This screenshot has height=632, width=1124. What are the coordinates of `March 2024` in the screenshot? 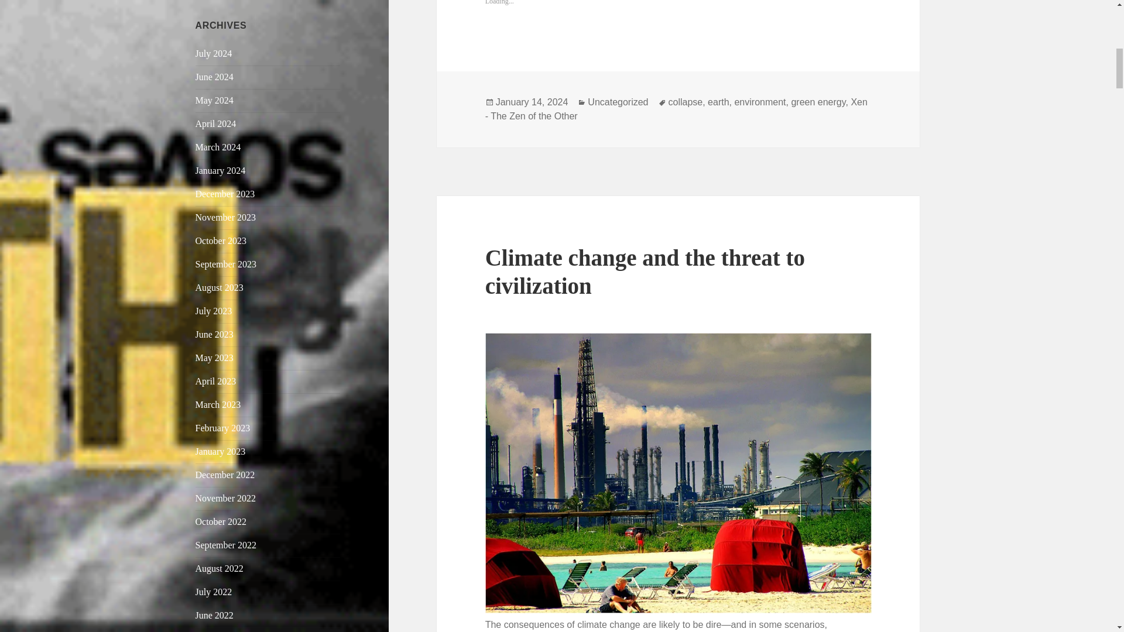 It's located at (218, 147).